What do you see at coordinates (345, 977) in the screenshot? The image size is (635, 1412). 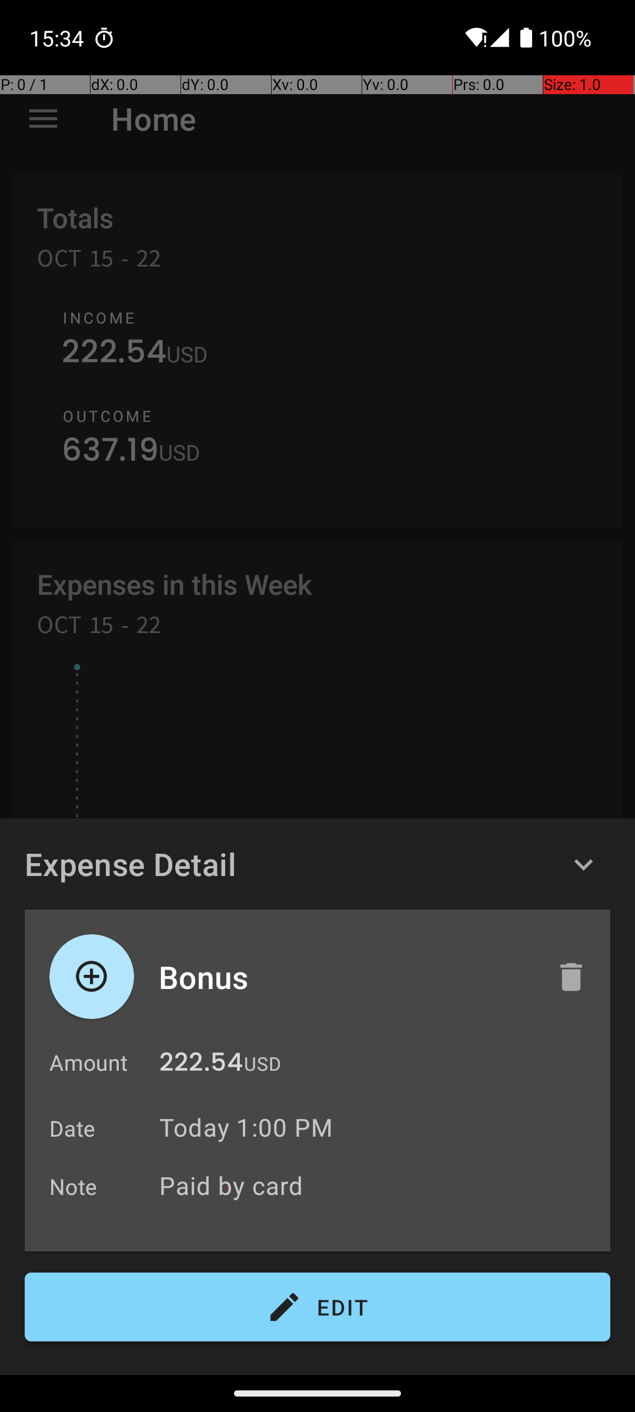 I see `Bonus` at bounding box center [345, 977].